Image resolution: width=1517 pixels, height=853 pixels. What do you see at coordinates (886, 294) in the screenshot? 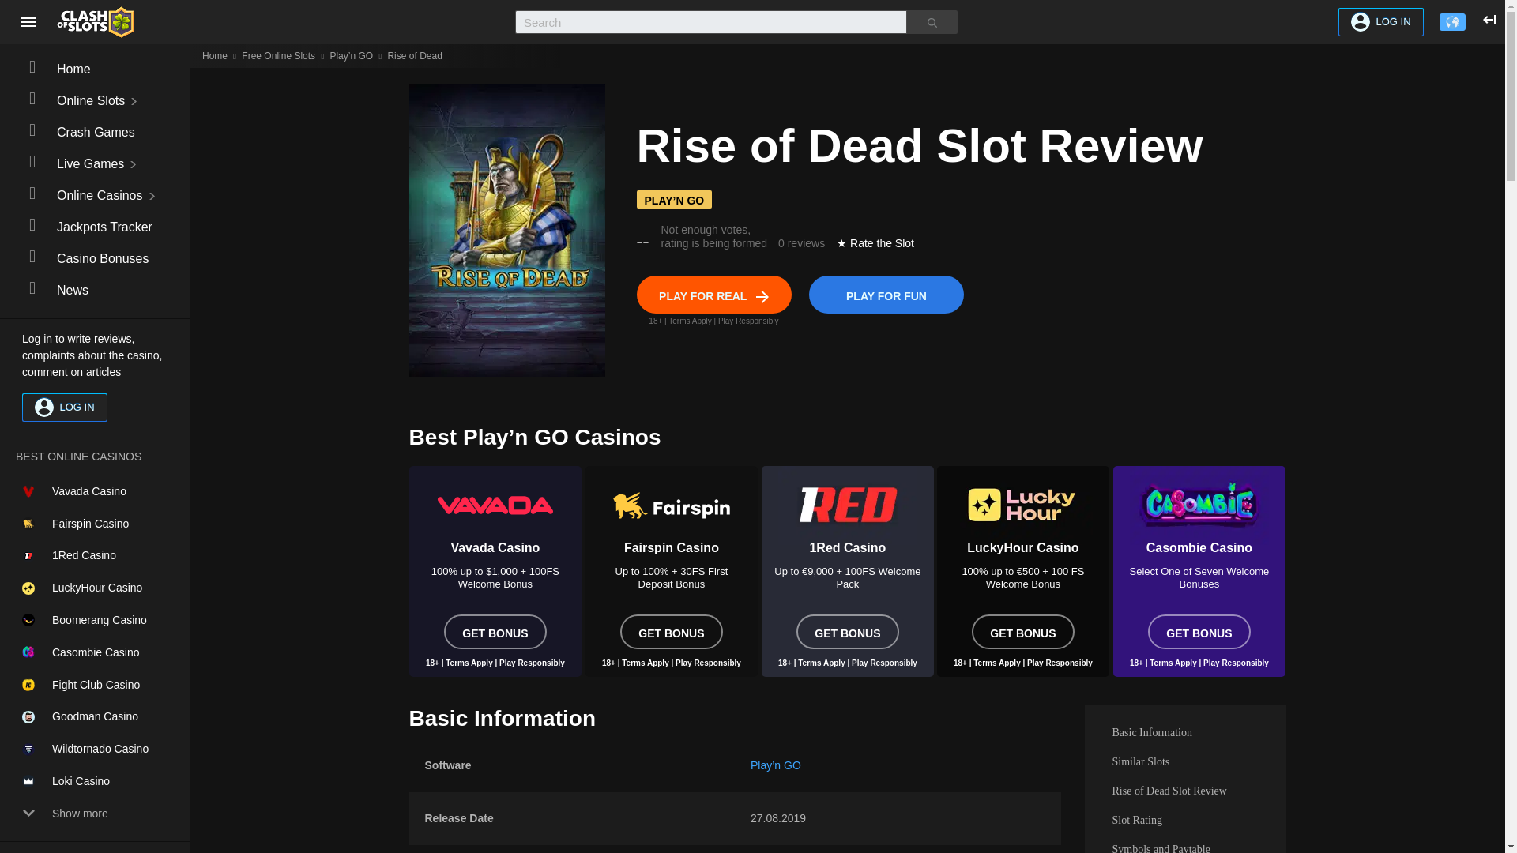
I see `PLAY FOR FUN` at bounding box center [886, 294].